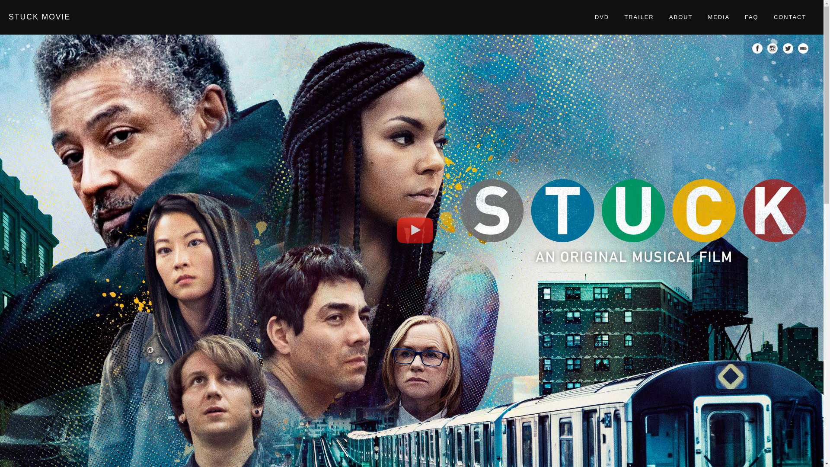  I want to click on FAQ, so click(751, 17).